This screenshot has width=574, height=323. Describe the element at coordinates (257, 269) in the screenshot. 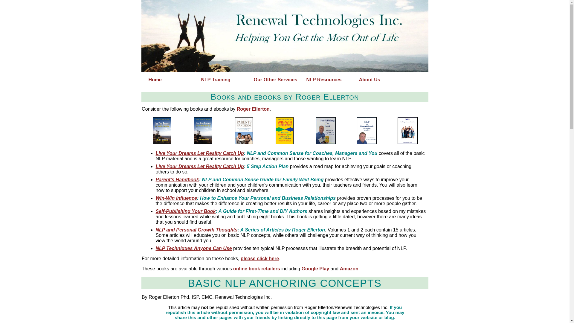

I see `online book retailers` at that location.